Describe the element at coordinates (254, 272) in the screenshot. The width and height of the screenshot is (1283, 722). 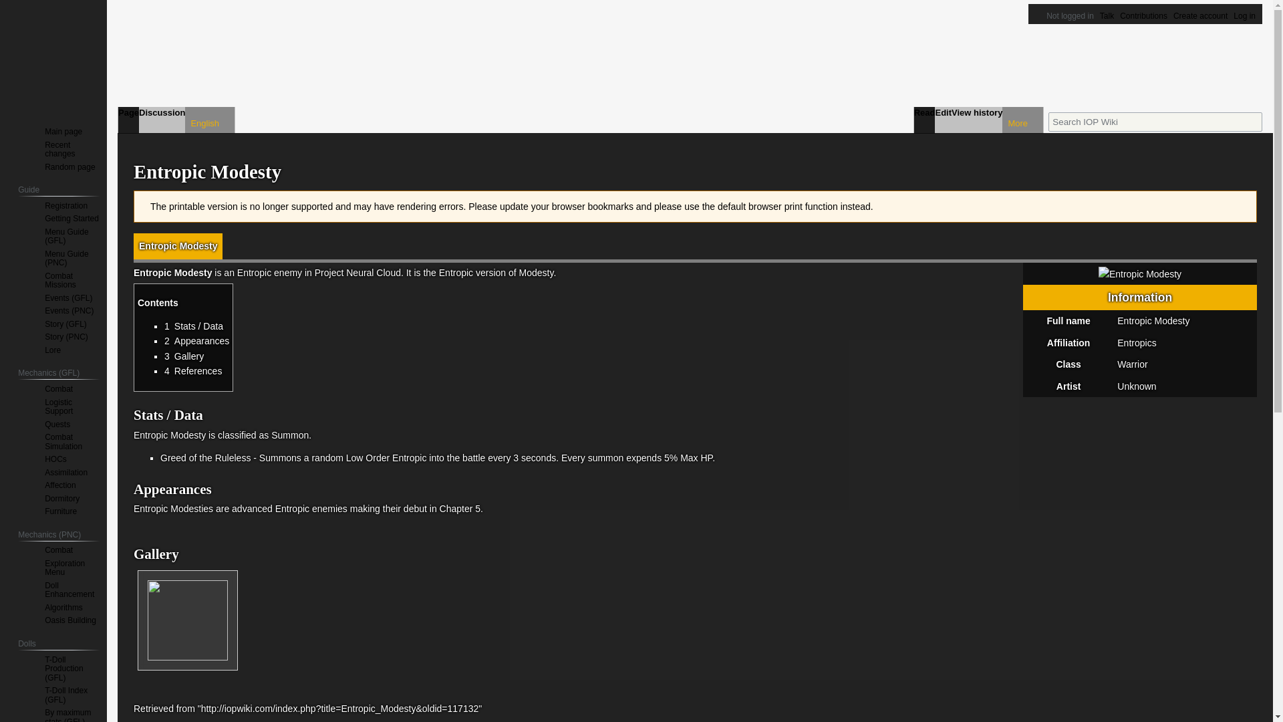
I see `Entropic` at that location.